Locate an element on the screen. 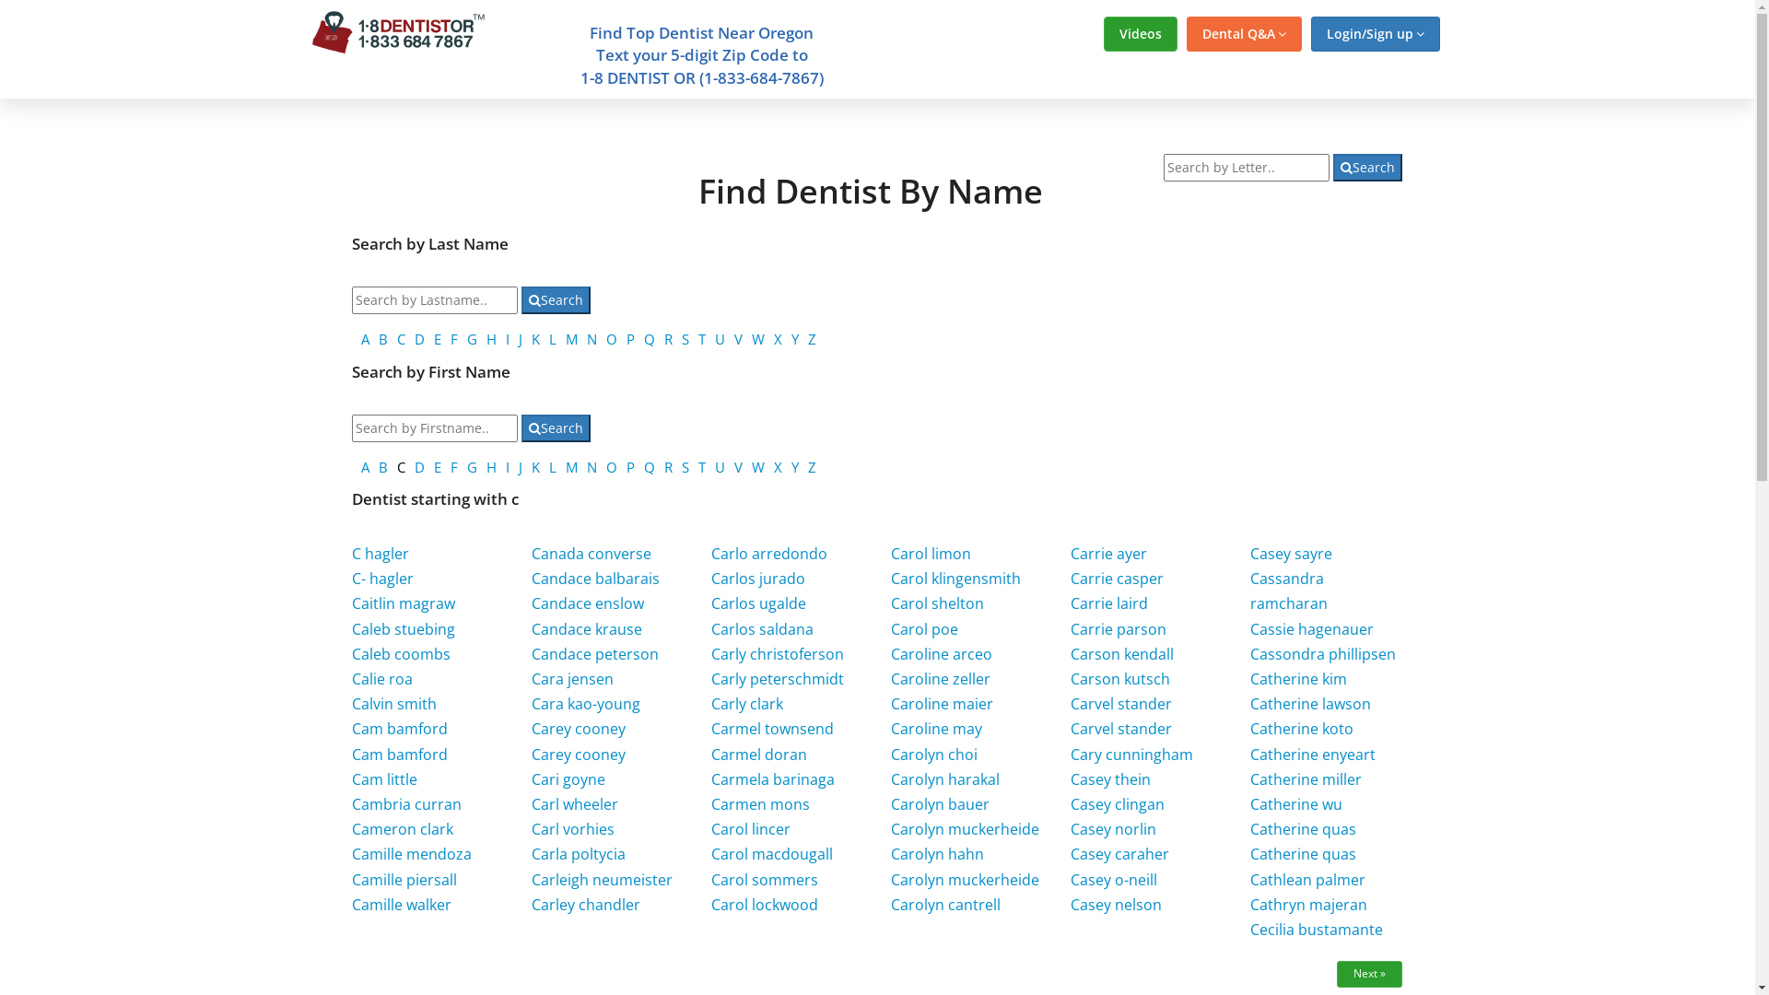 The width and height of the screenshot is (1769, 995). X is located at coordinates (778, 339).